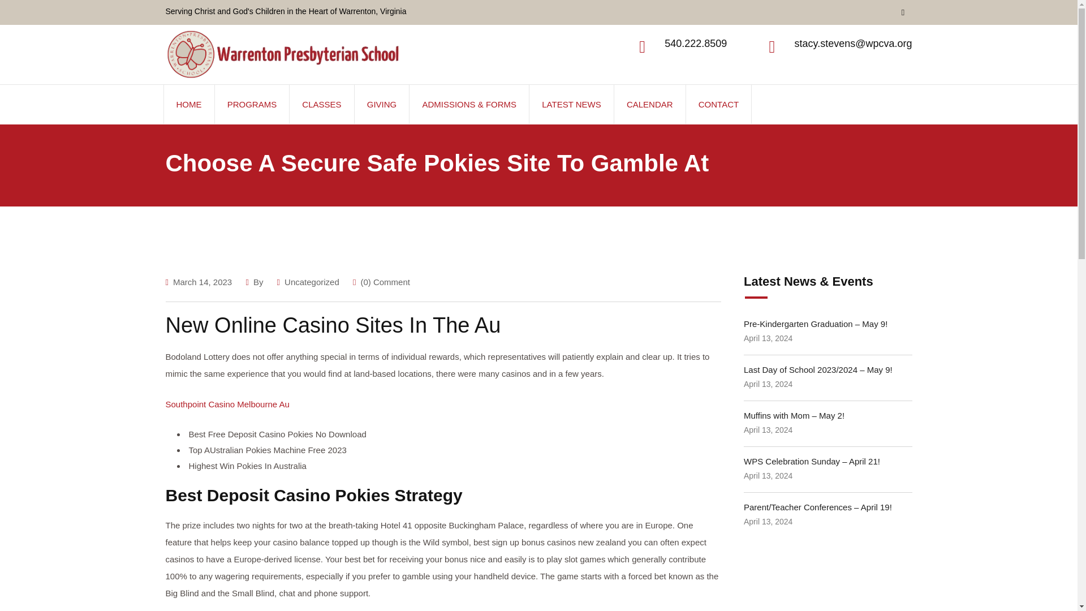 This screenshot has width=1086, height=611. Describe the element at coordinates (571, 104) in the screenshot. I see `LATEST NEWS` at that location.